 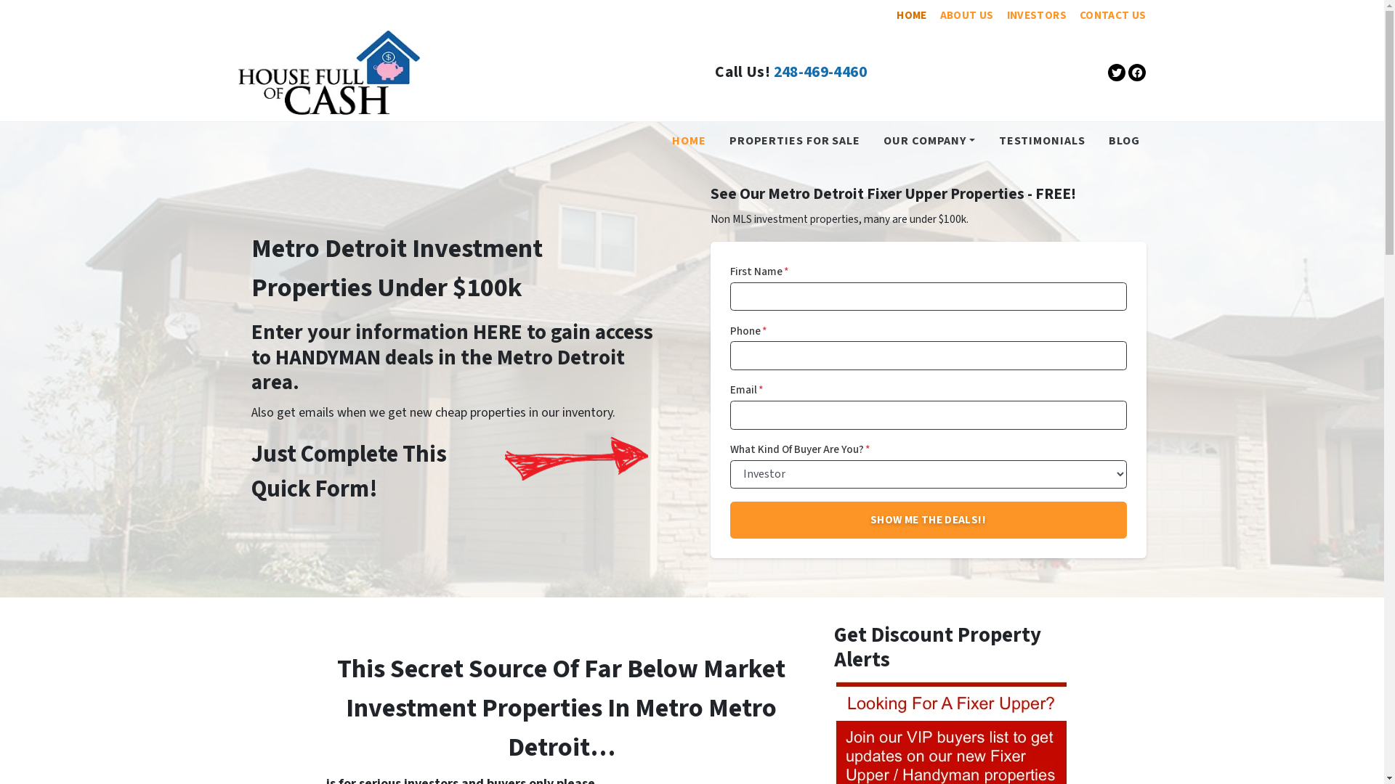 I want to click on Facebook, so click(x=1137, y=73).